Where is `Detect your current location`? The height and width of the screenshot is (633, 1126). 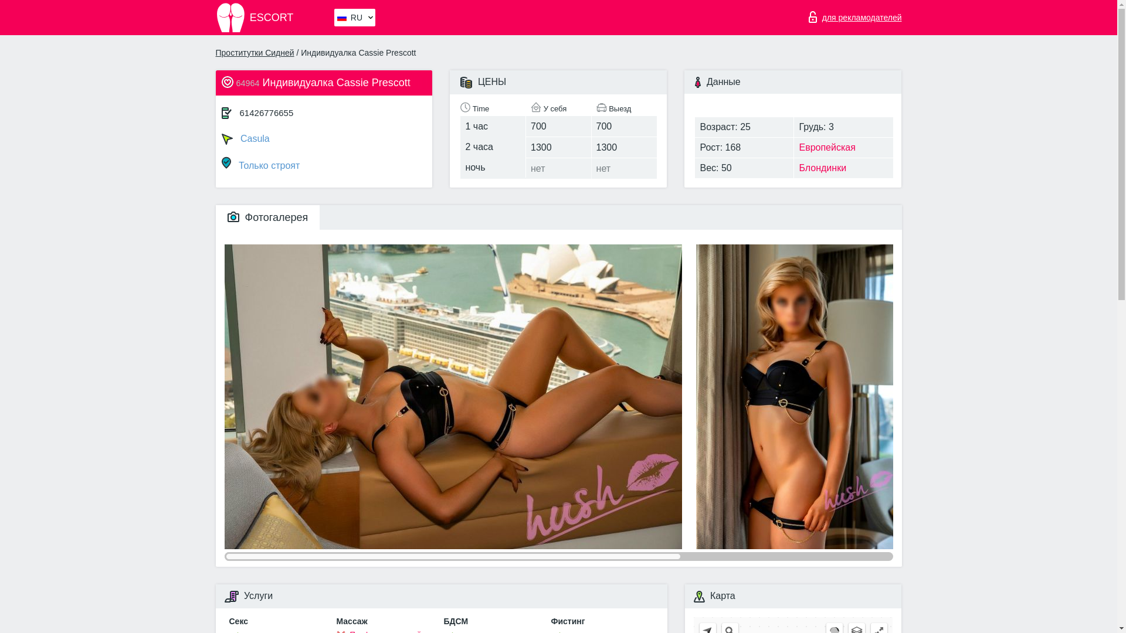
Detect your current location is located at coordinates (707, 628).